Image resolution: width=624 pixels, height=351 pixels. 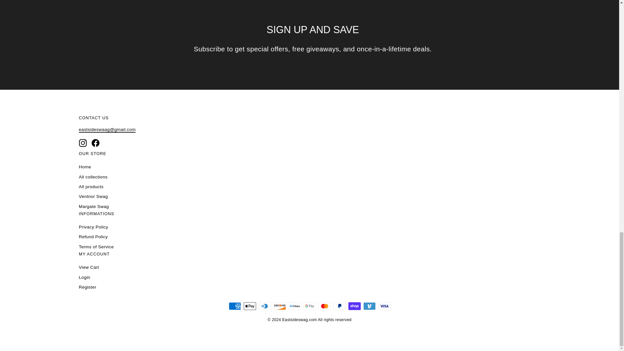 What do you see at coordinates (83, 143) in the screenshot?
I see `instagram` at bounding box center [83, 143].